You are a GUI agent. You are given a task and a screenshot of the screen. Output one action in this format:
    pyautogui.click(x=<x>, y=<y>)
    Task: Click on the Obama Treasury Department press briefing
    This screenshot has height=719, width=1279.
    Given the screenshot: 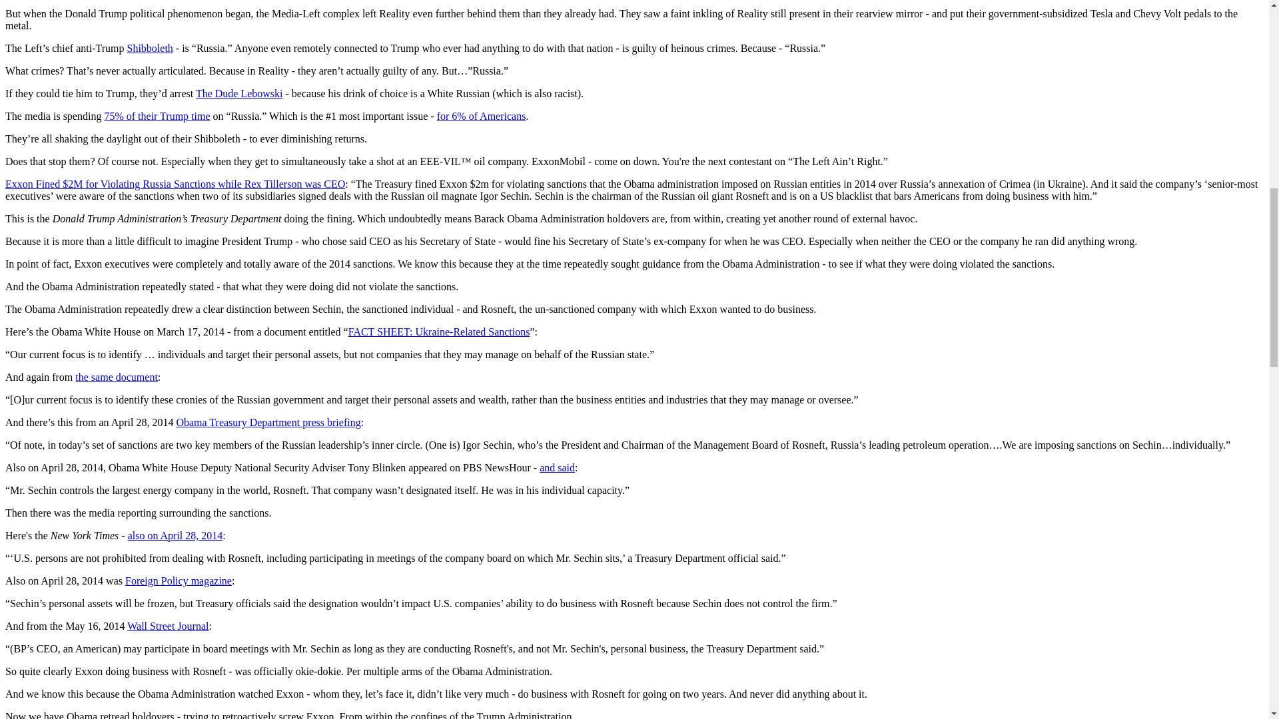 What is the action you would take?
    pyautogui.click(x=268, y=422)
    